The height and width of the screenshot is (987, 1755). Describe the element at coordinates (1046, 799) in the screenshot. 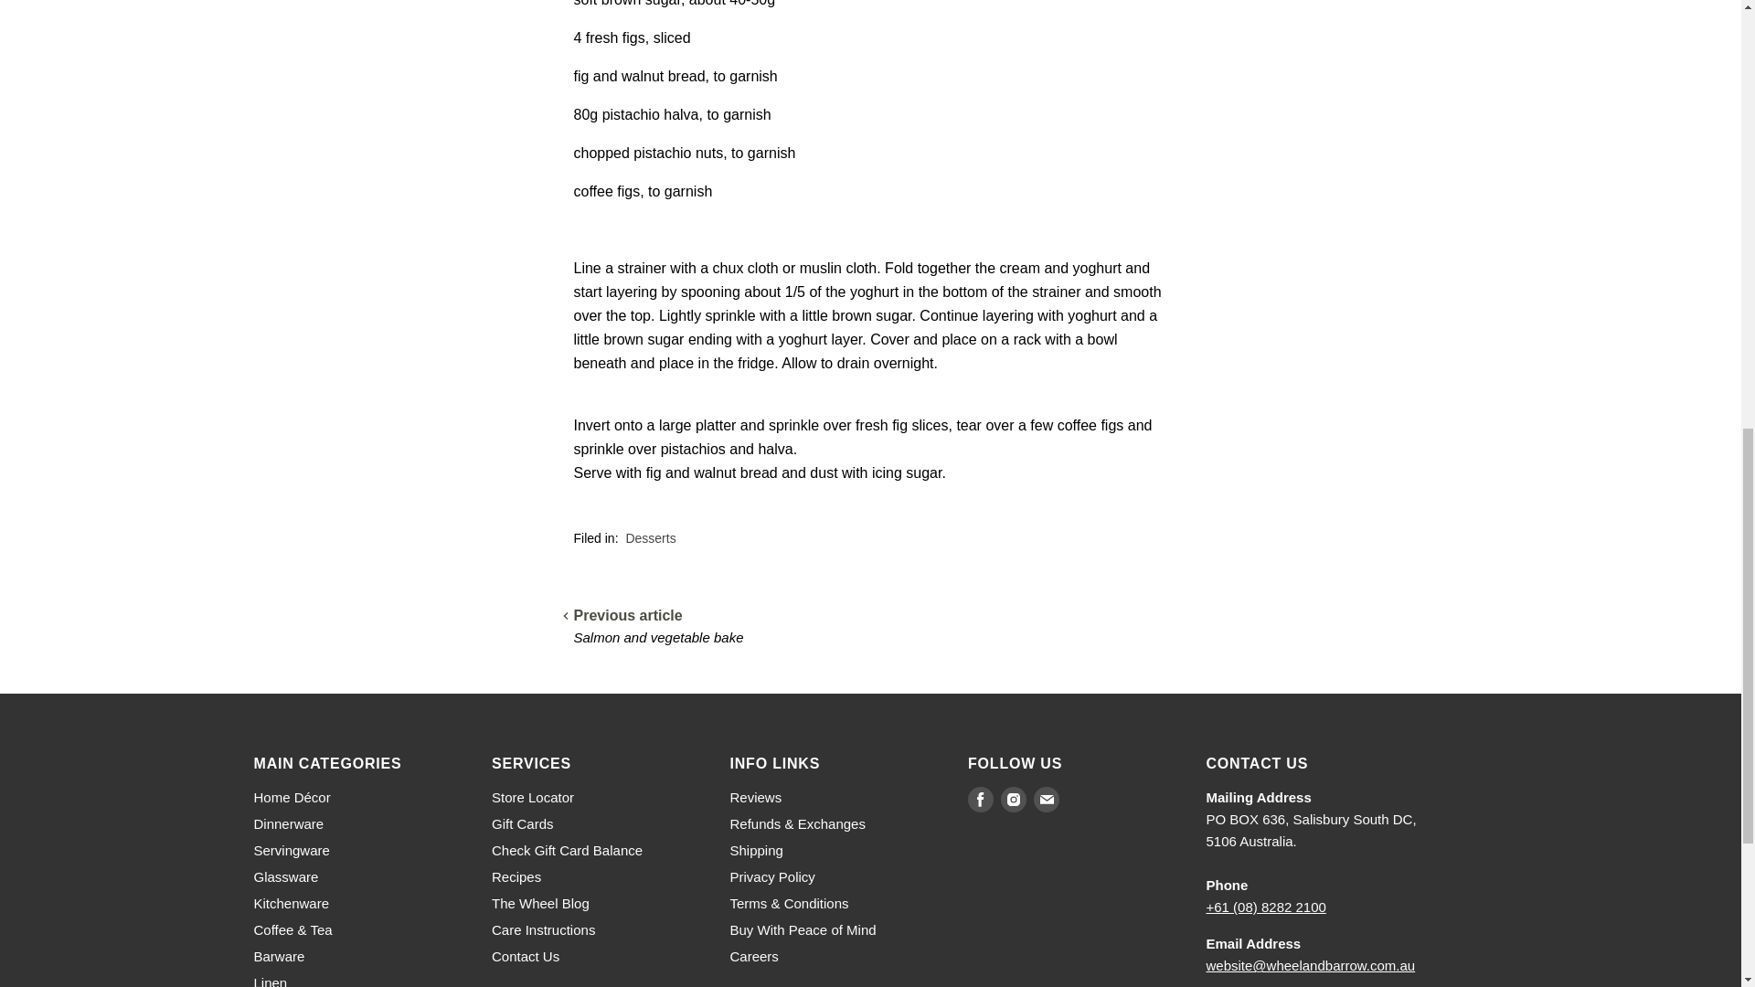

I see `Email` at that location.